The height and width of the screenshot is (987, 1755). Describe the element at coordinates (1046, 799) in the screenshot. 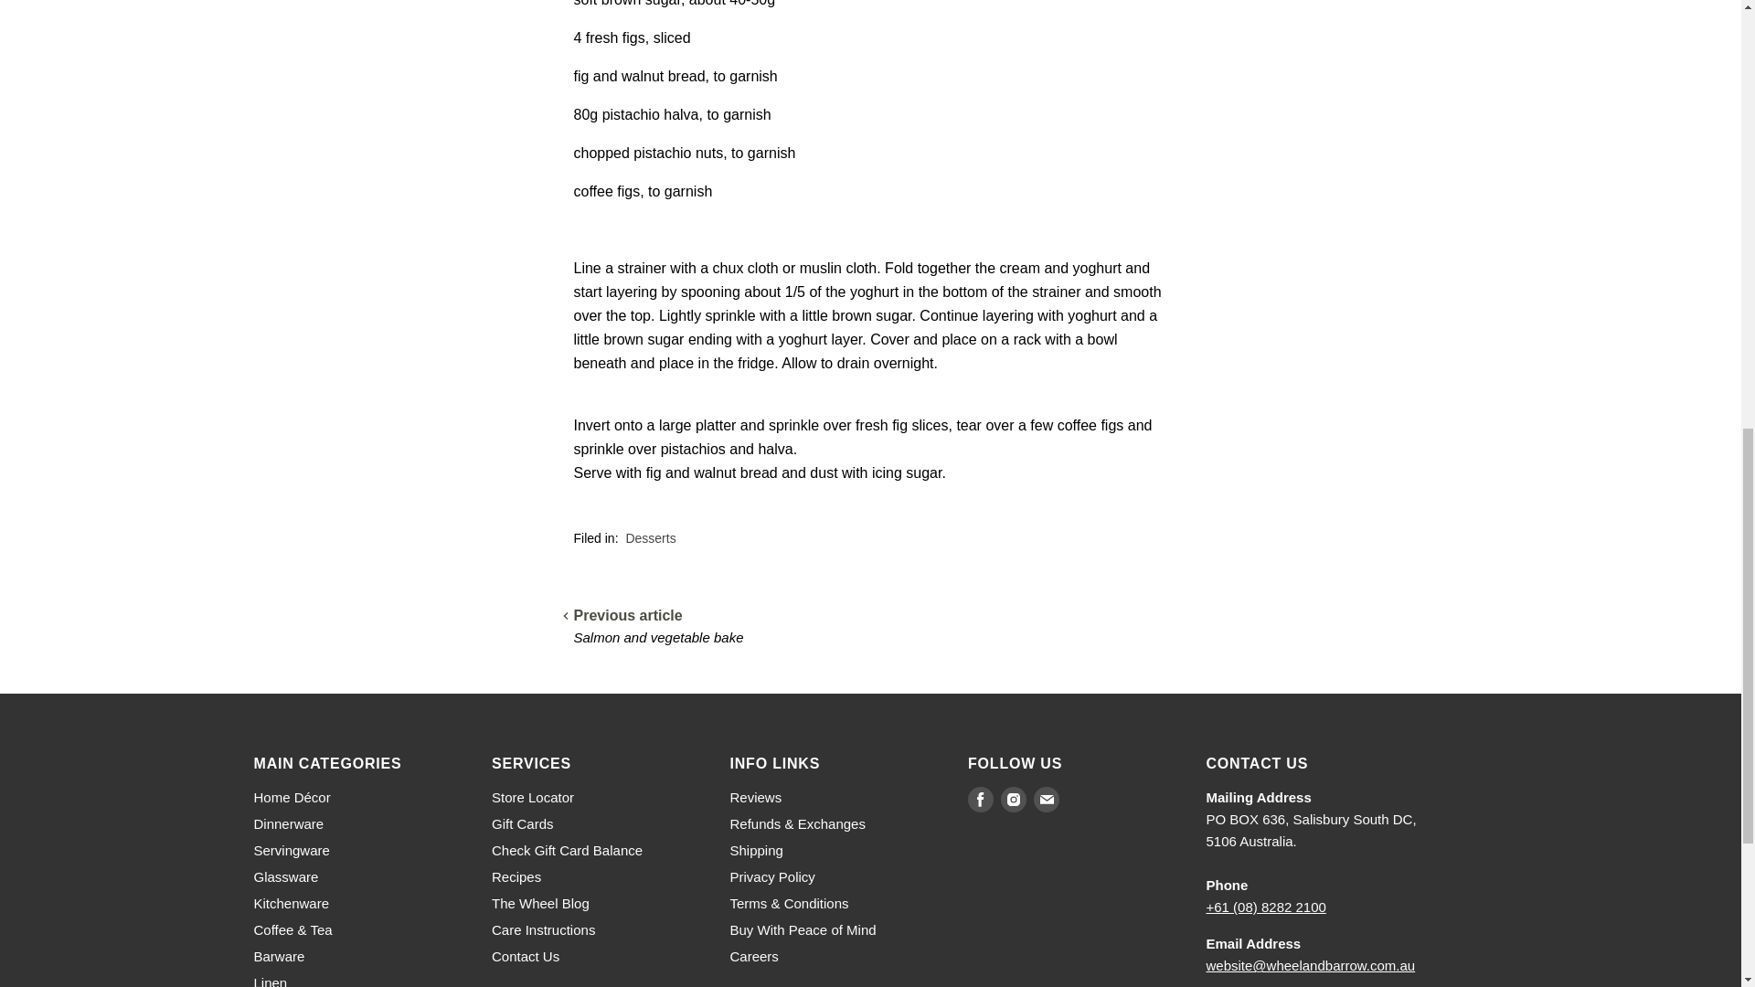

I see `Email` at that location.